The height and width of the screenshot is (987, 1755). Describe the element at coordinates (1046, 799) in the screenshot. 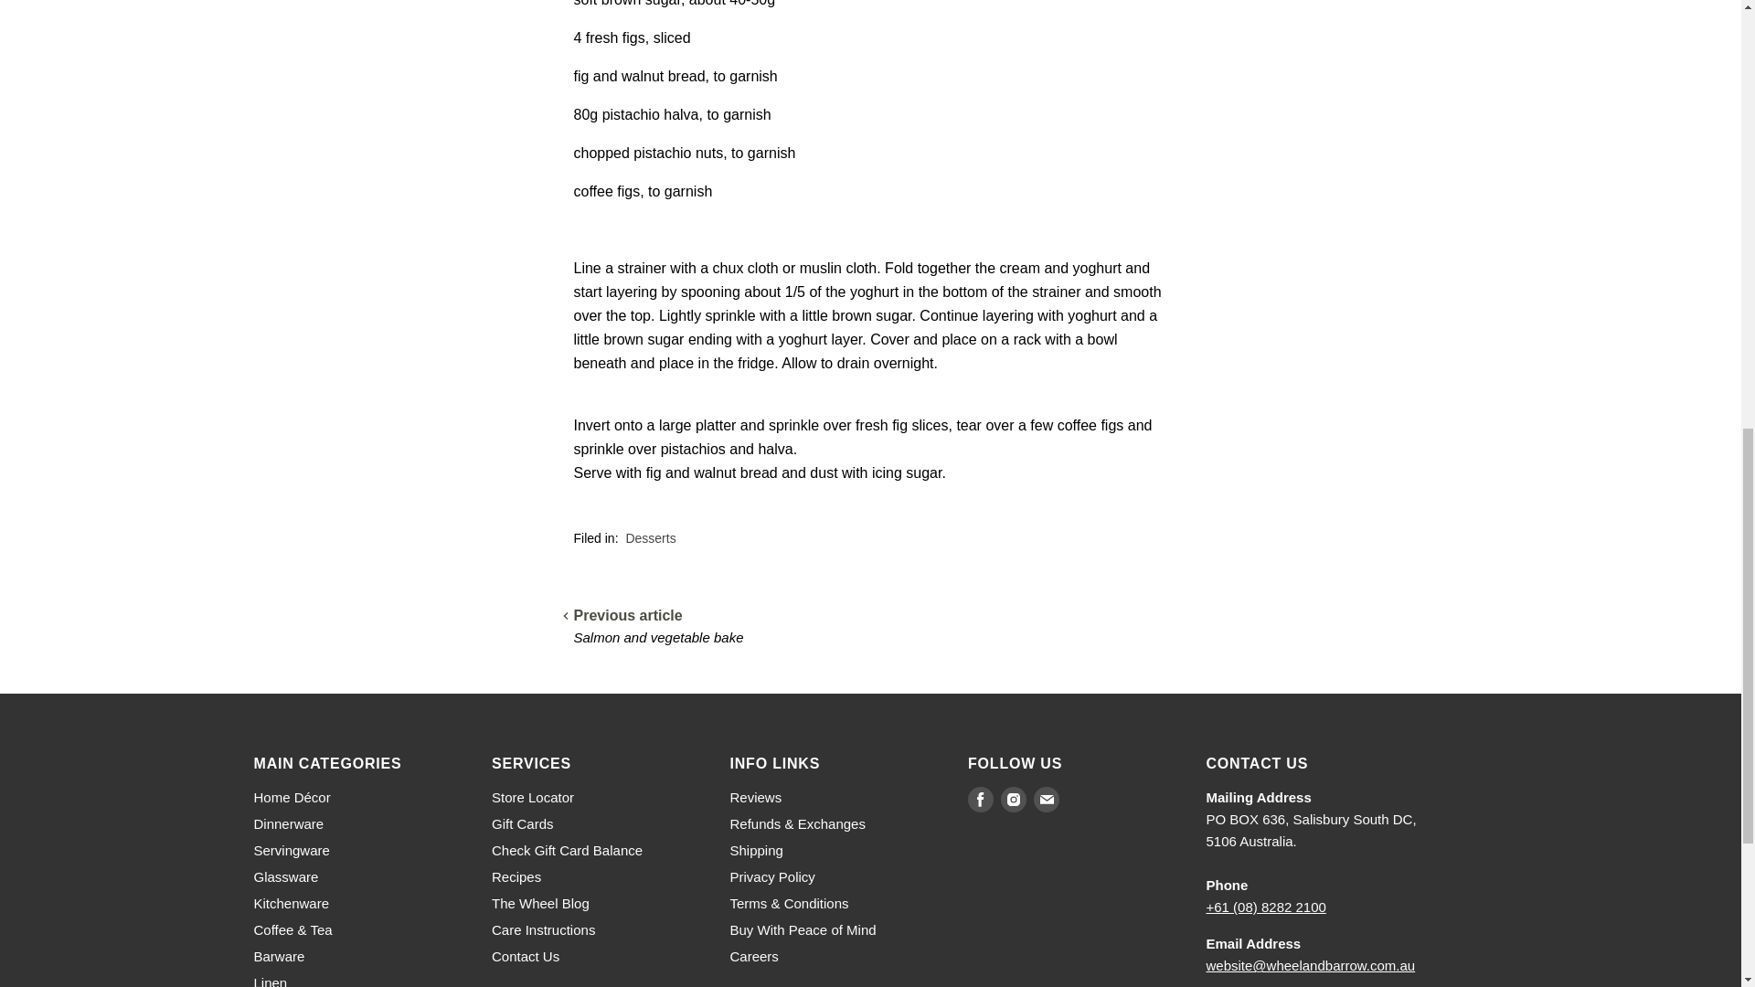

I see `Email` at that location.